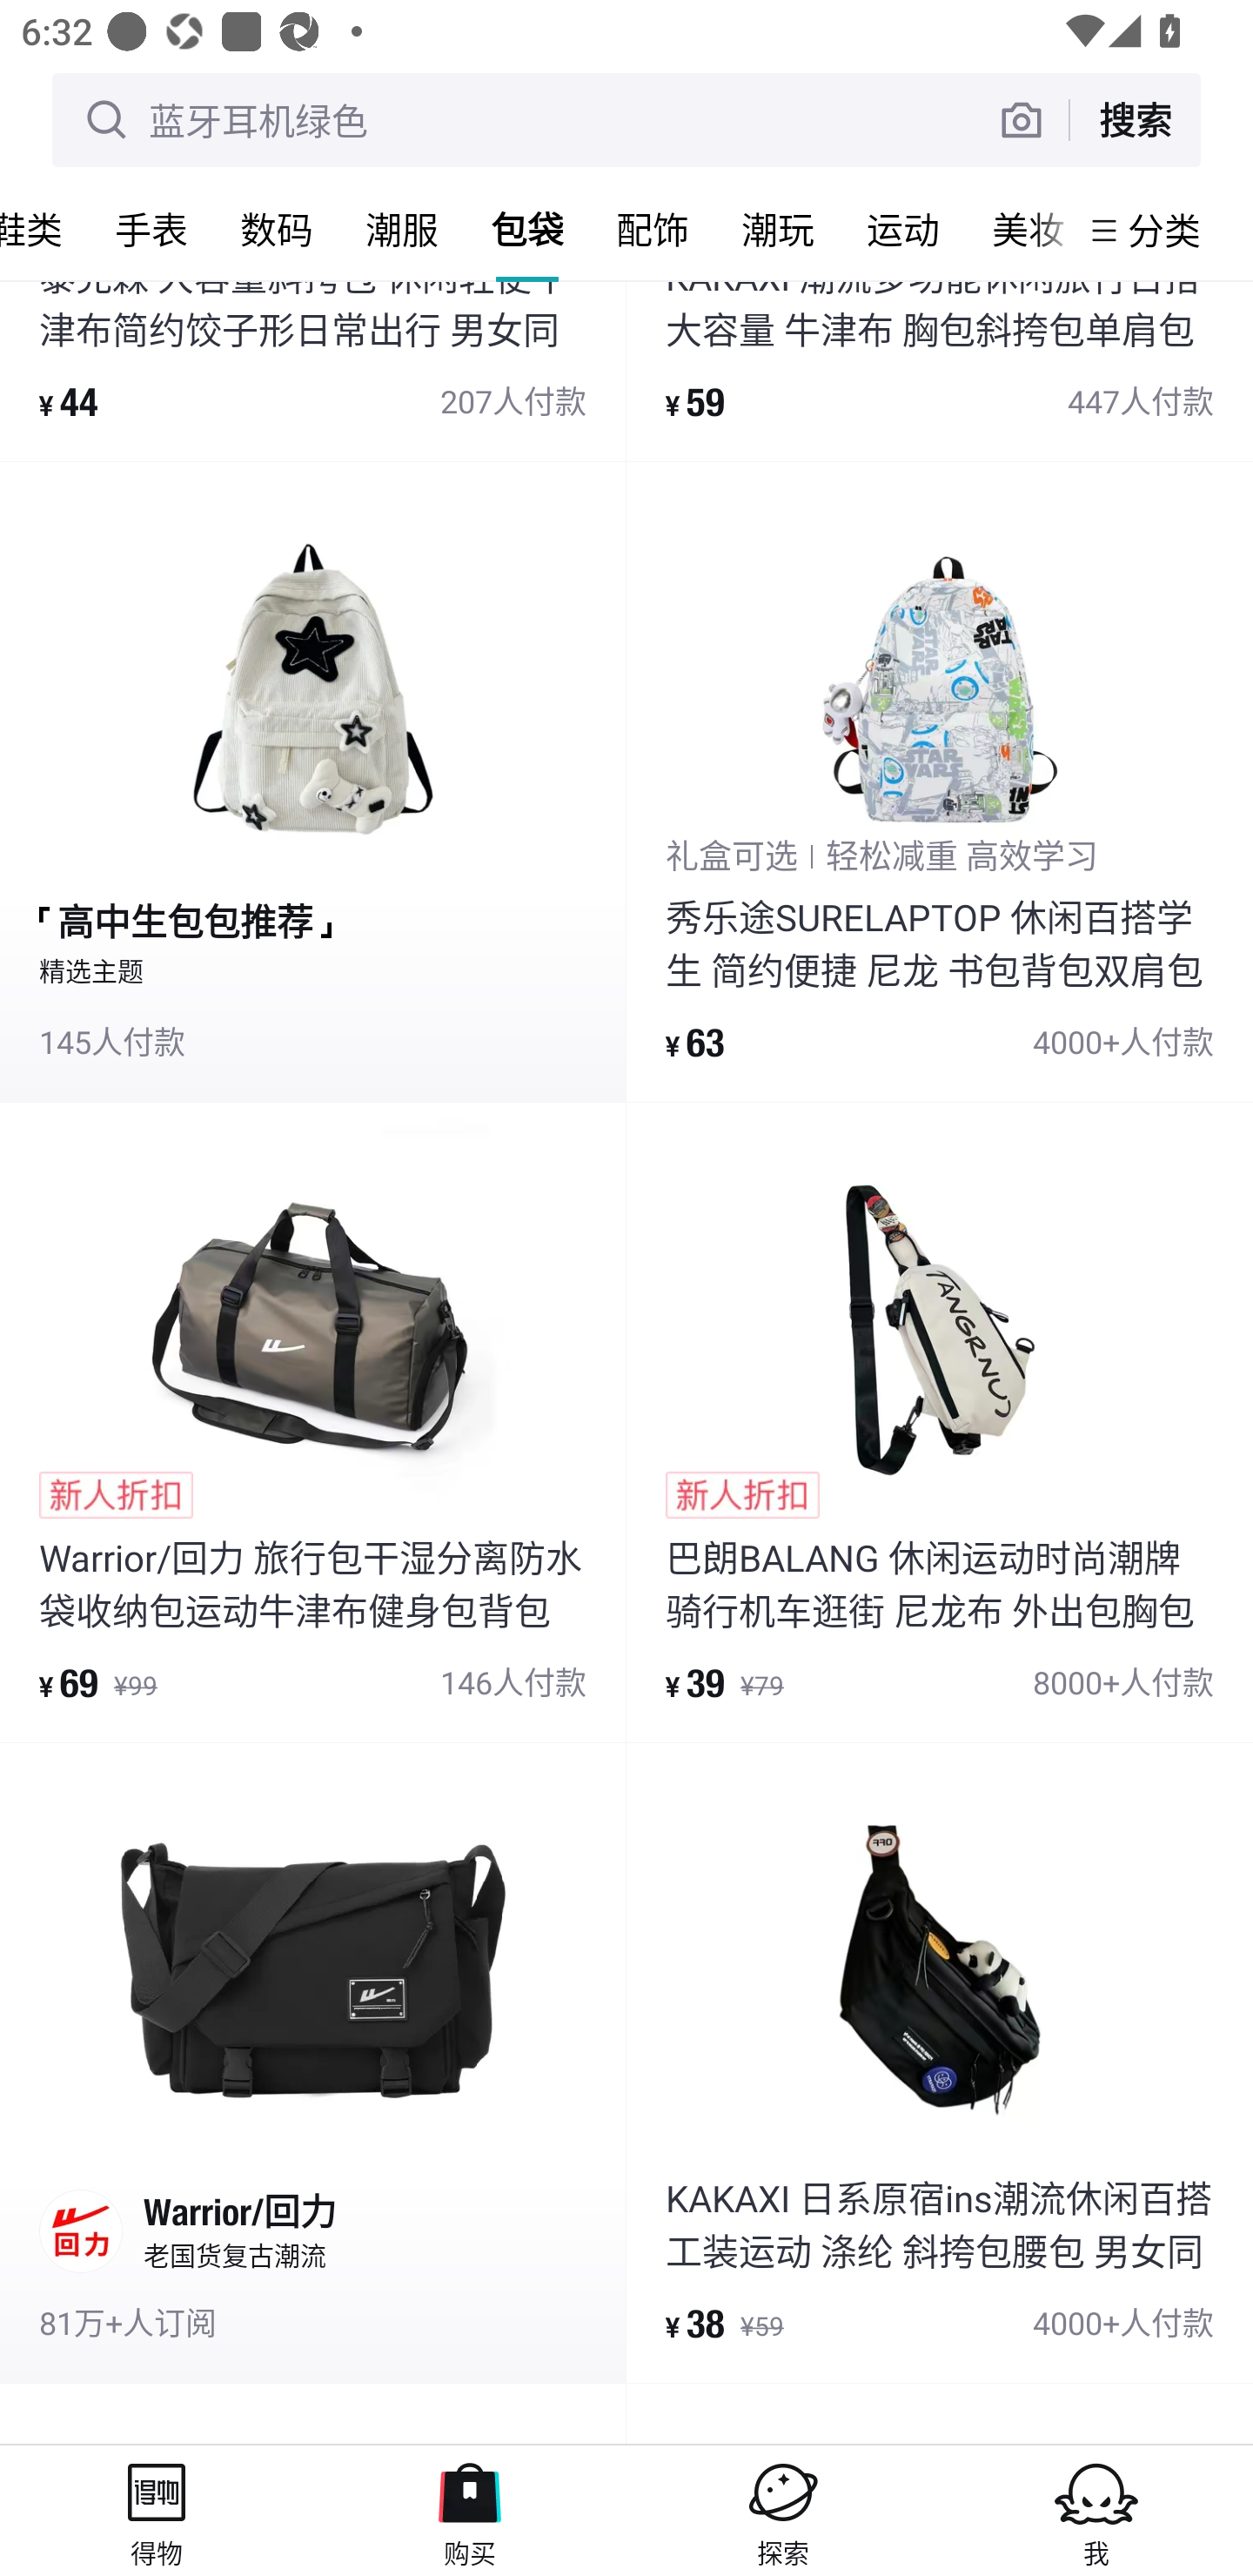  Describe the element at coordinates (470, 2510) in the screenshot. I see `购买` at that location.